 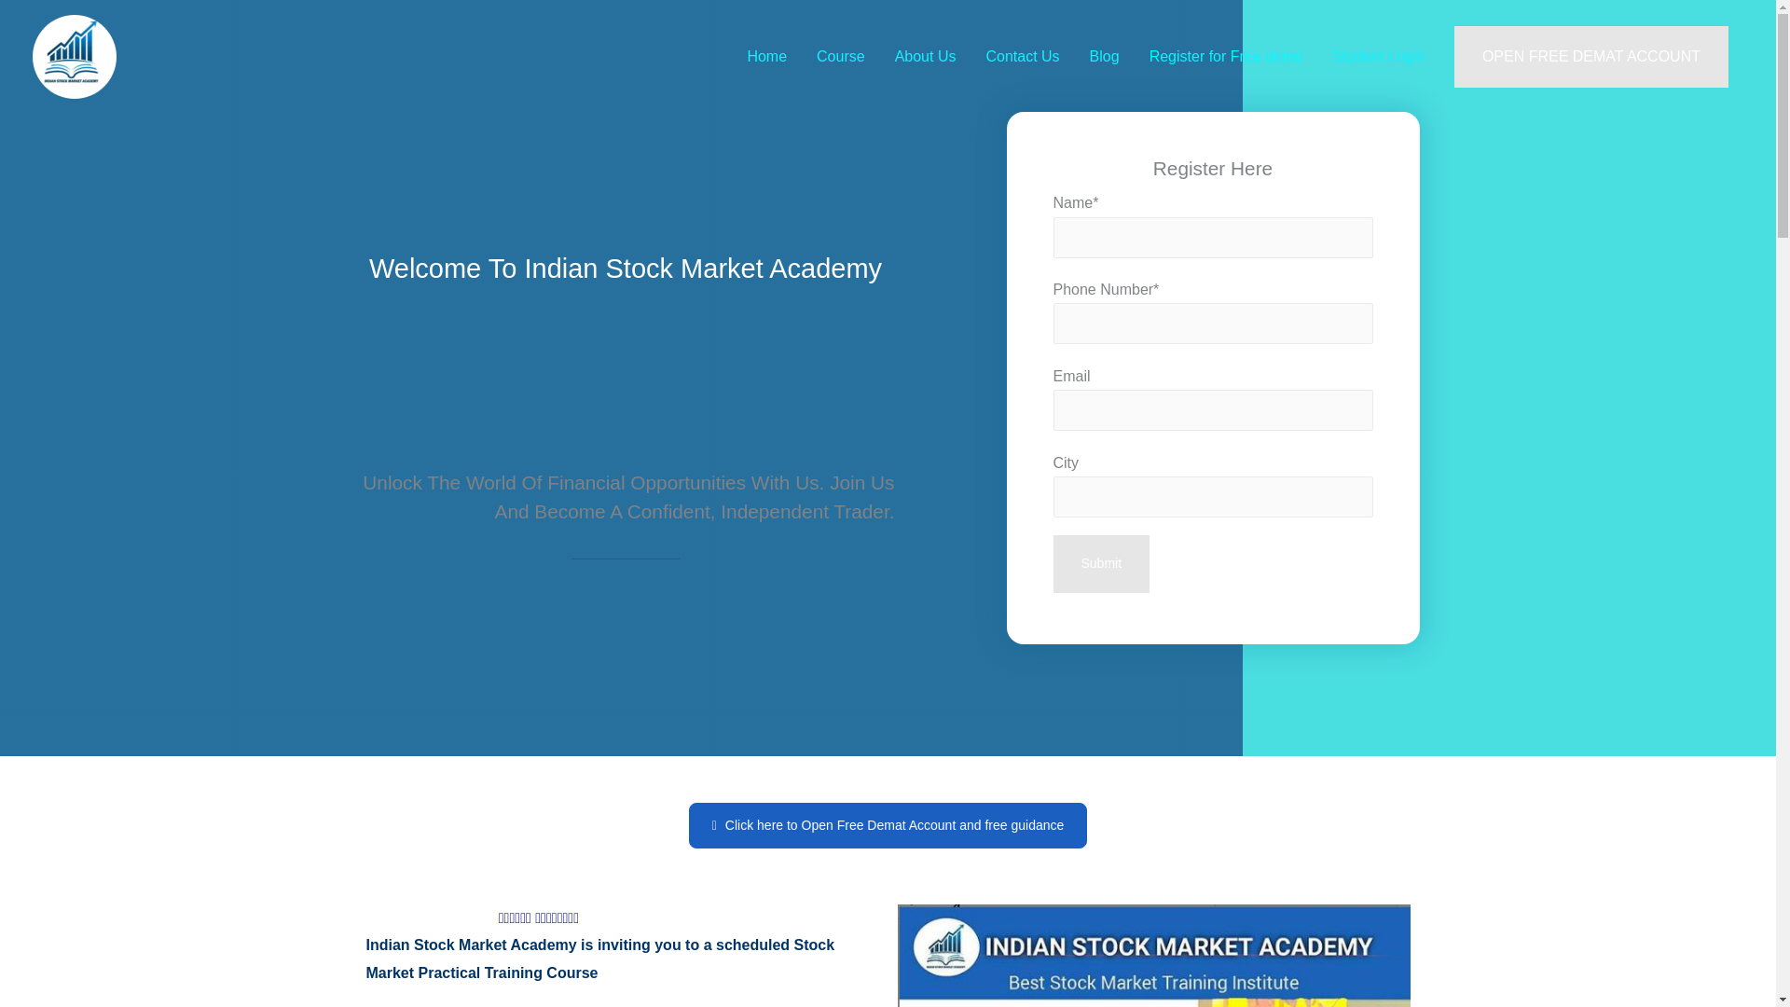 What do you see at coordinates (1378, 57) in the screenshot?
I see `Student Login` at bounding box center [1378, 57].